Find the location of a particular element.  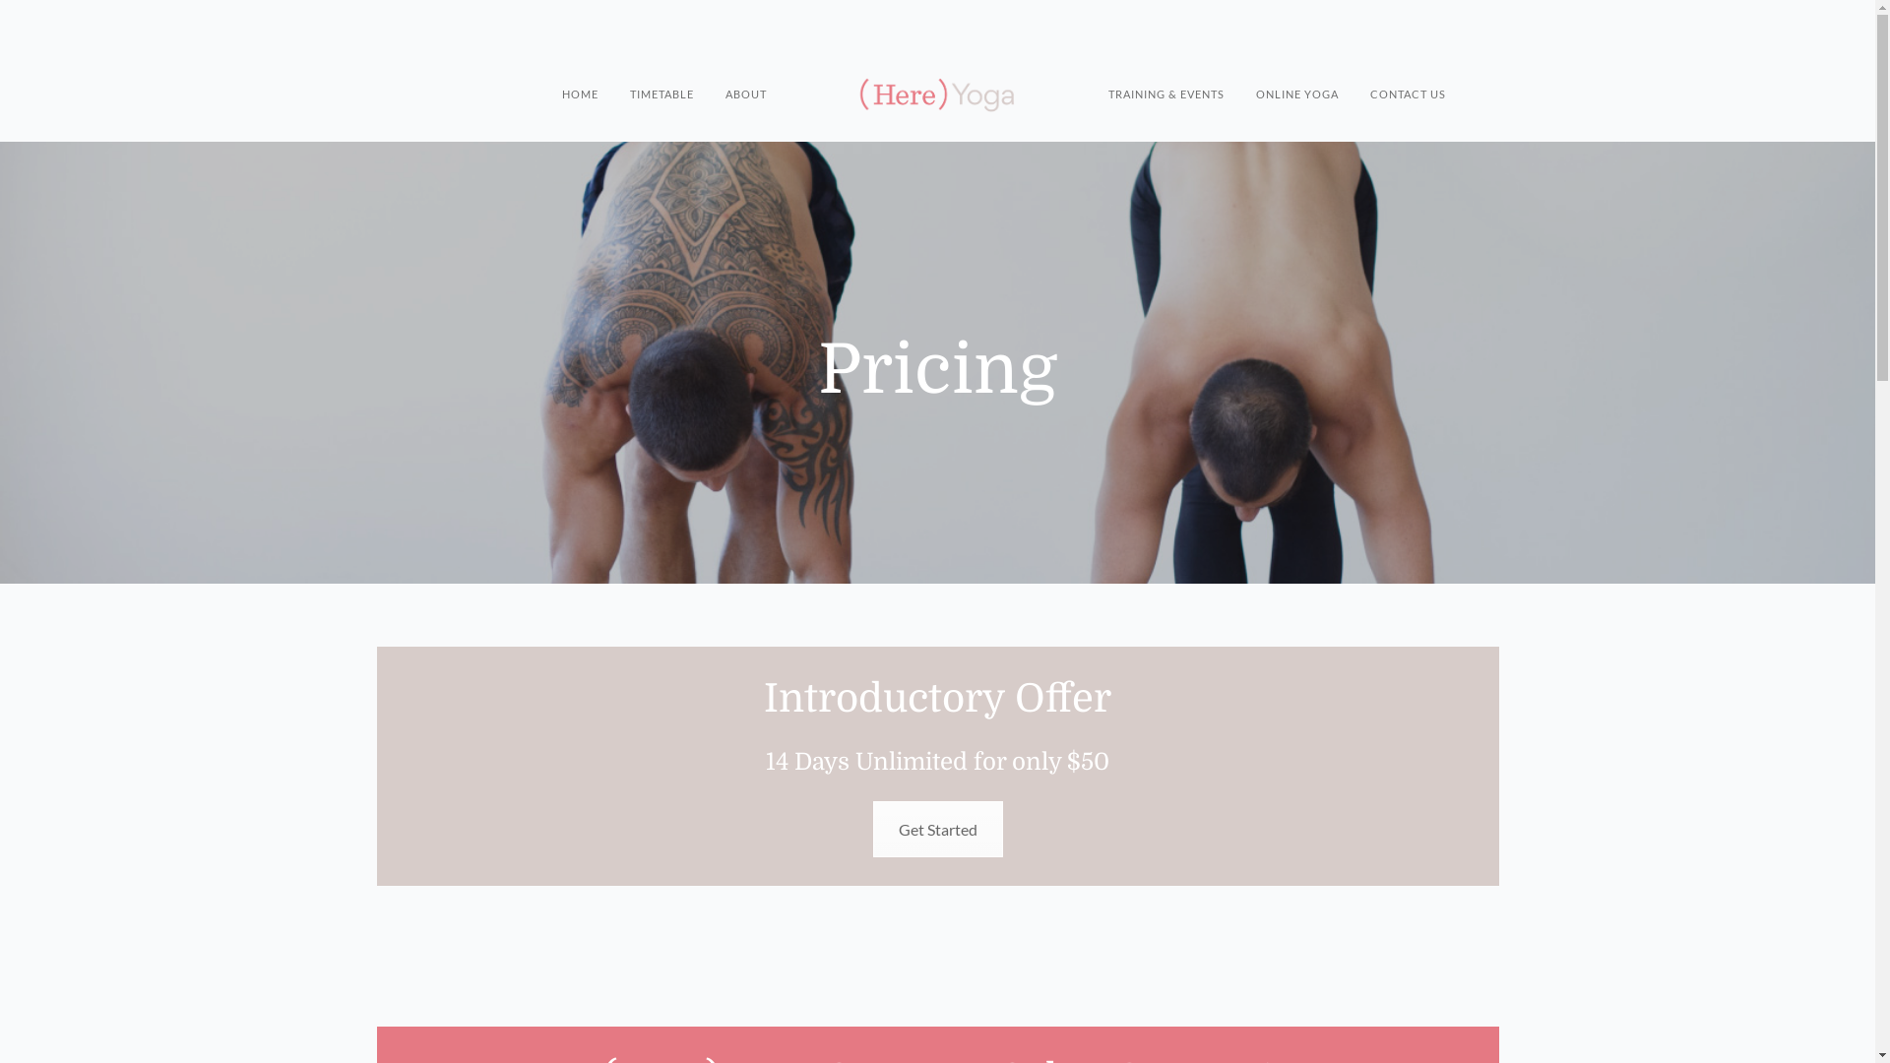

CONTACT US is located at coordinates (1408, 75).